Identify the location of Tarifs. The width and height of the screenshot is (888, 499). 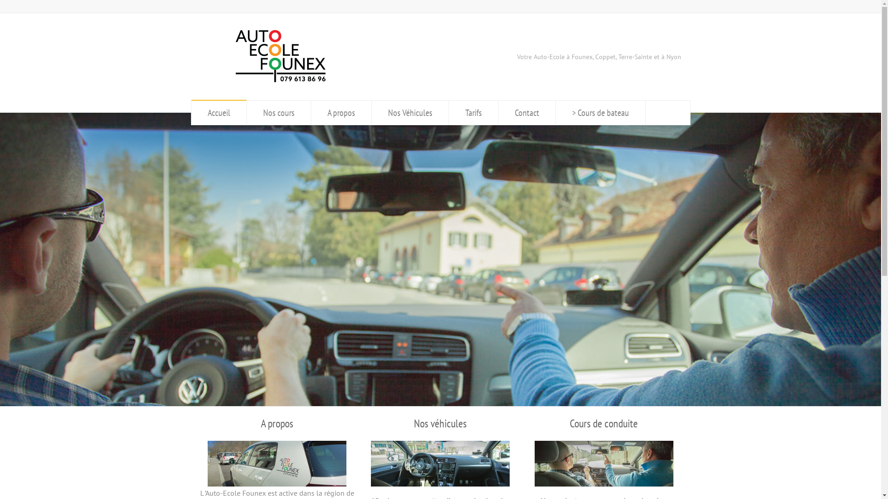
(474, 113).